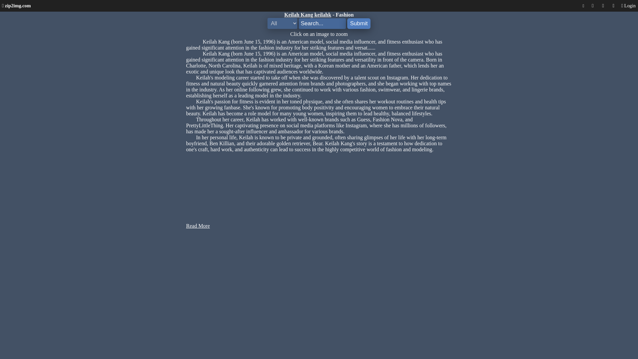 The image size is (638, 359). Describe the element at coordinates (198, 225) in the screenshot. I see `Read More` at that location.